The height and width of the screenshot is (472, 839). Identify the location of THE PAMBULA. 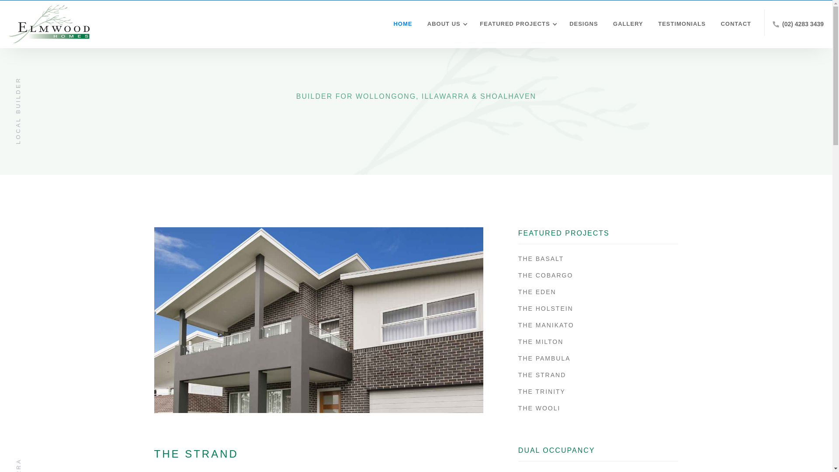
(599, 358).